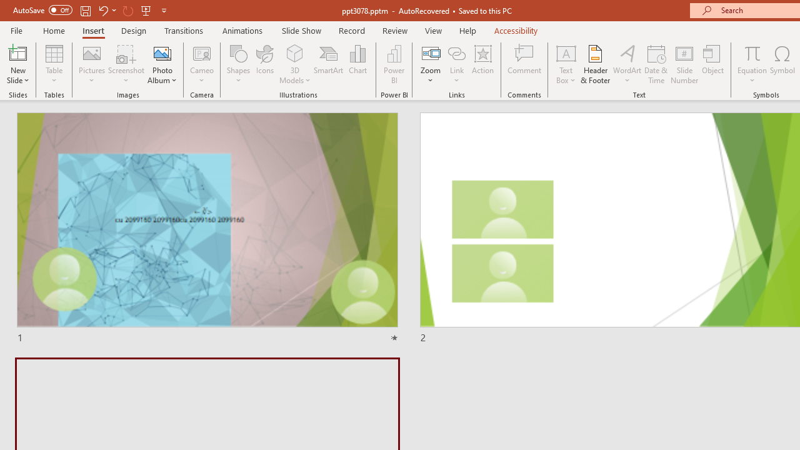 The width and height of the screenshot is (800, 450). Describe the element at coordinates (295, 64) in the screenshot. I see `3D Models` at that location.